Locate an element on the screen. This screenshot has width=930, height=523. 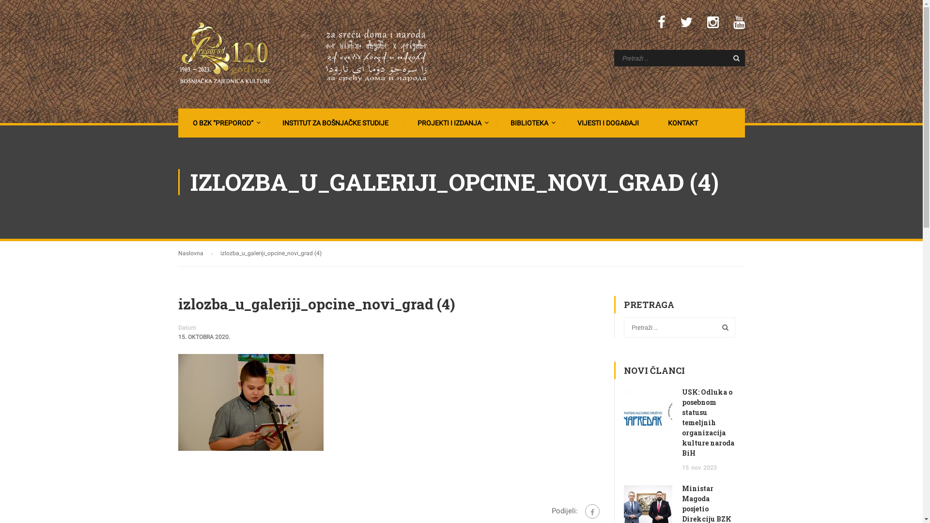
Pretplata is located at coordinates (29, 10).